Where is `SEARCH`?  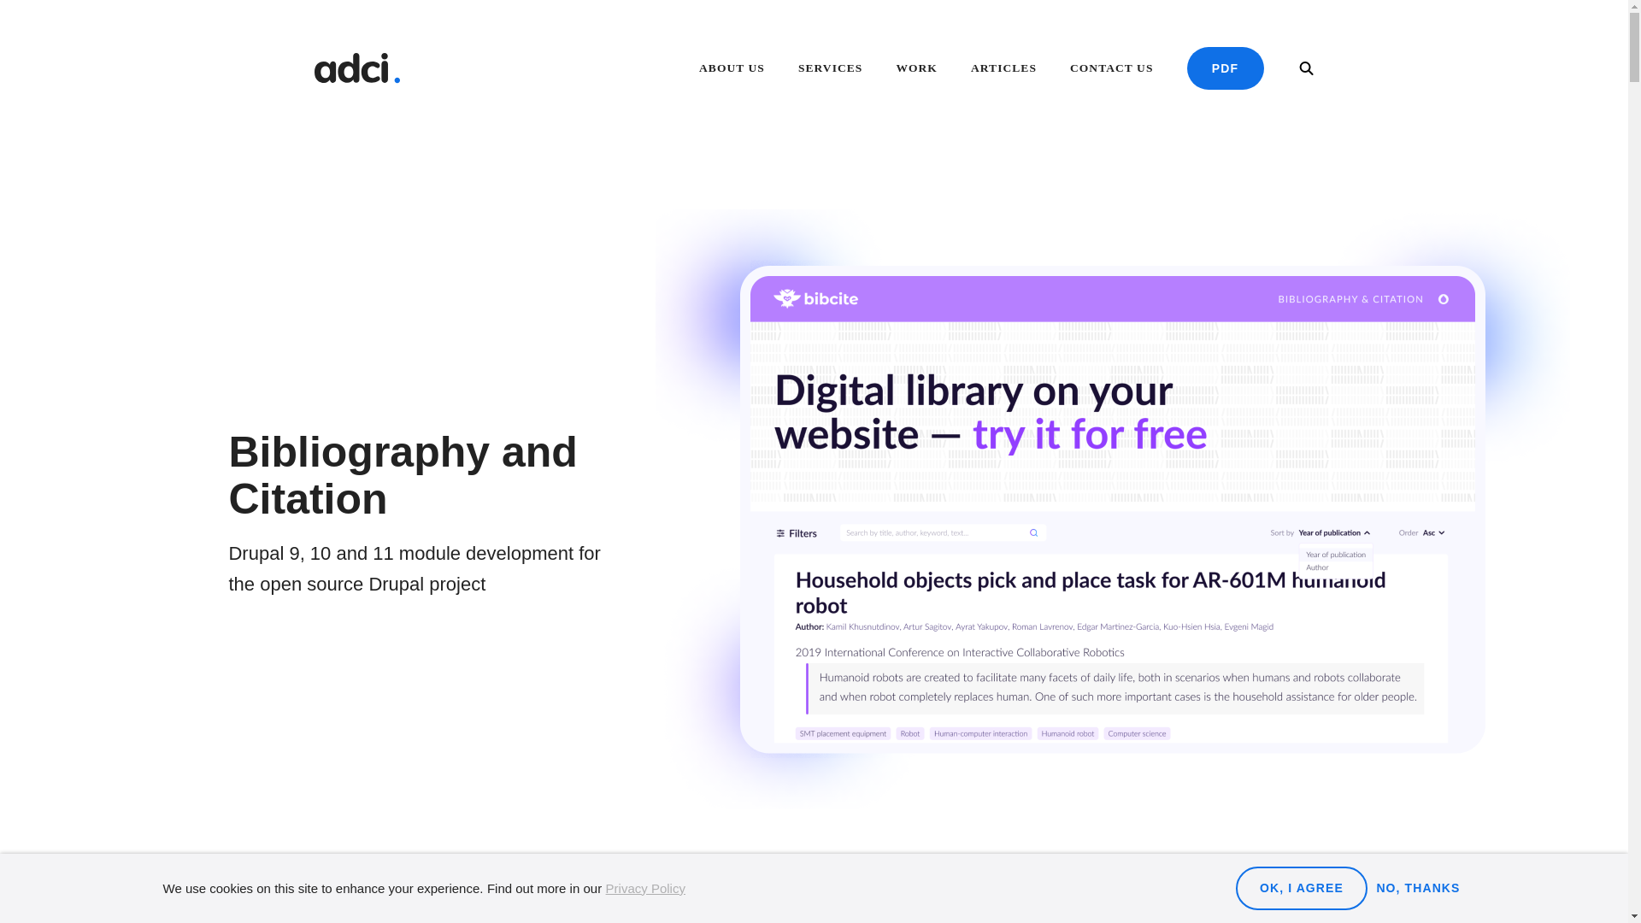
SEARCH is located at coordinates (1306, 68).